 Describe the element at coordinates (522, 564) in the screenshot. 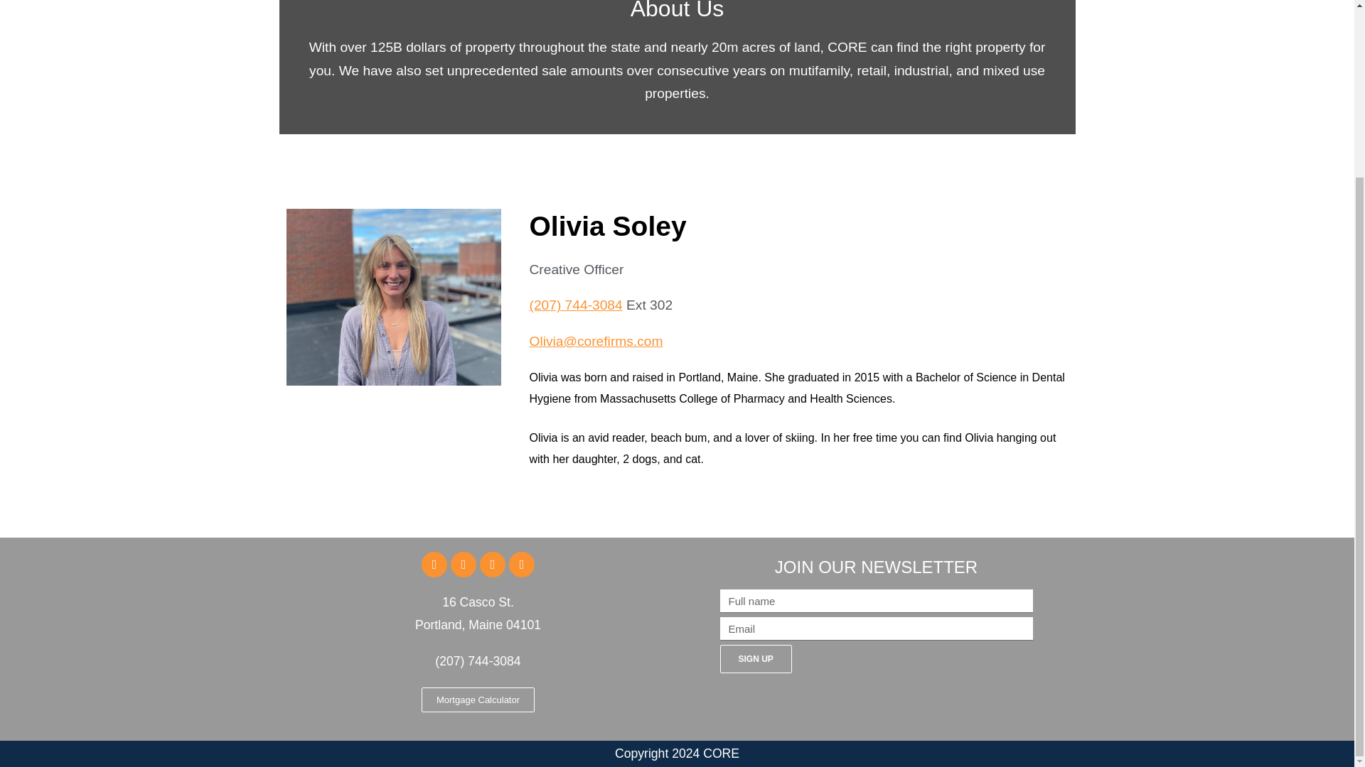

I see `Instagram` at that location.